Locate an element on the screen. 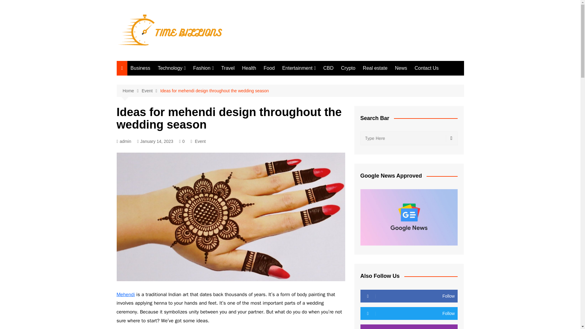 The height and width of the screenshot is (329, 585). Health is located at coordinates (249, 68).